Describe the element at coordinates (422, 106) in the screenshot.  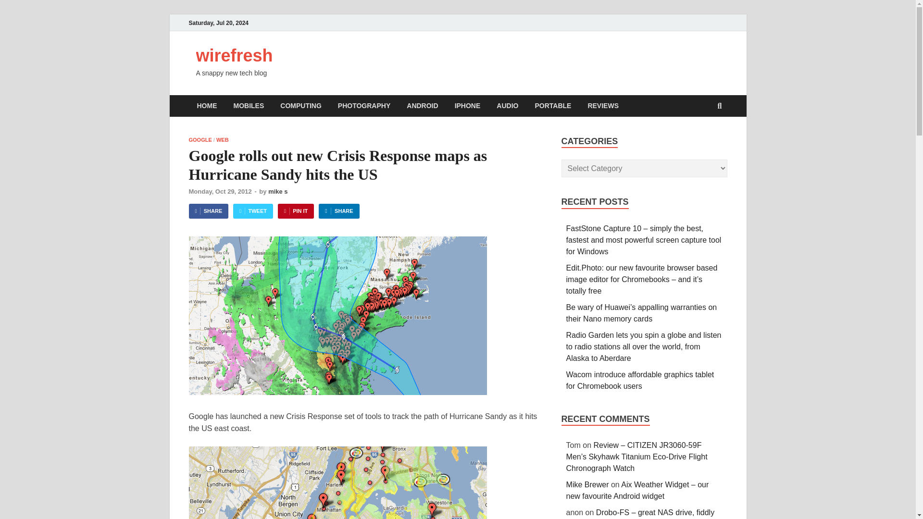
I see `ANDROID` at that location.